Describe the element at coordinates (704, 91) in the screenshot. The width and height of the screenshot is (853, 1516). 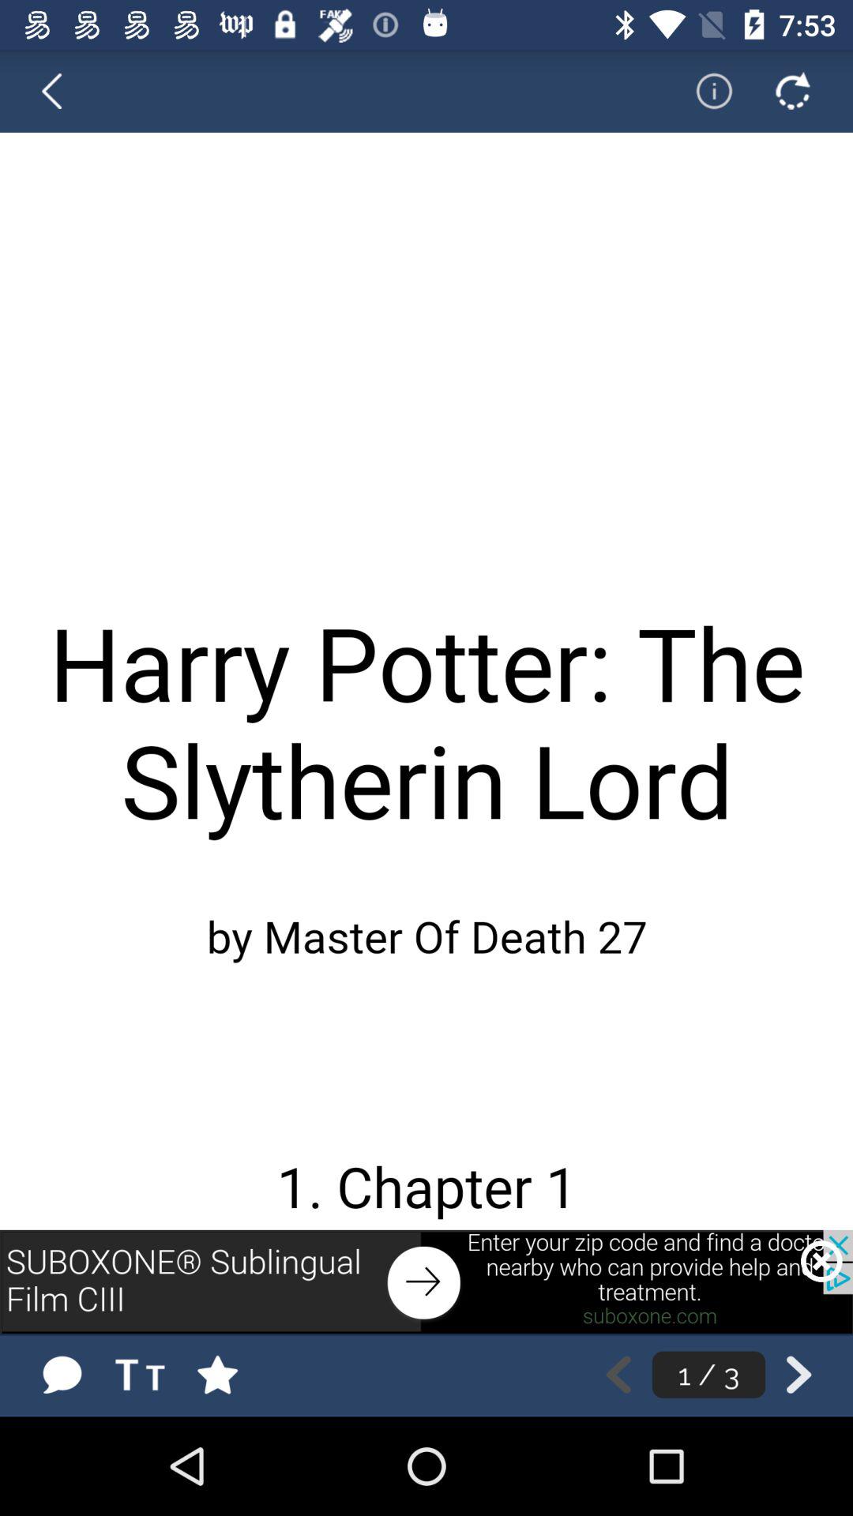
I see `info` at that location.